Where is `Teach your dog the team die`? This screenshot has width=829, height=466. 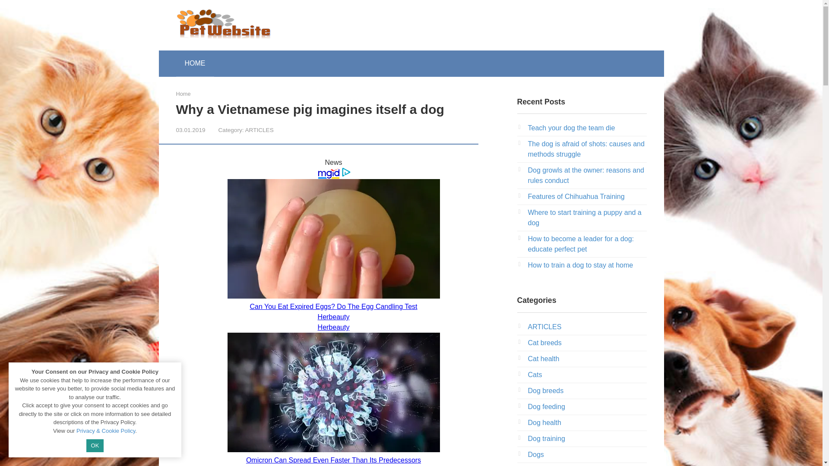
Teach your dog the team die is located at coordinates (571, 128).